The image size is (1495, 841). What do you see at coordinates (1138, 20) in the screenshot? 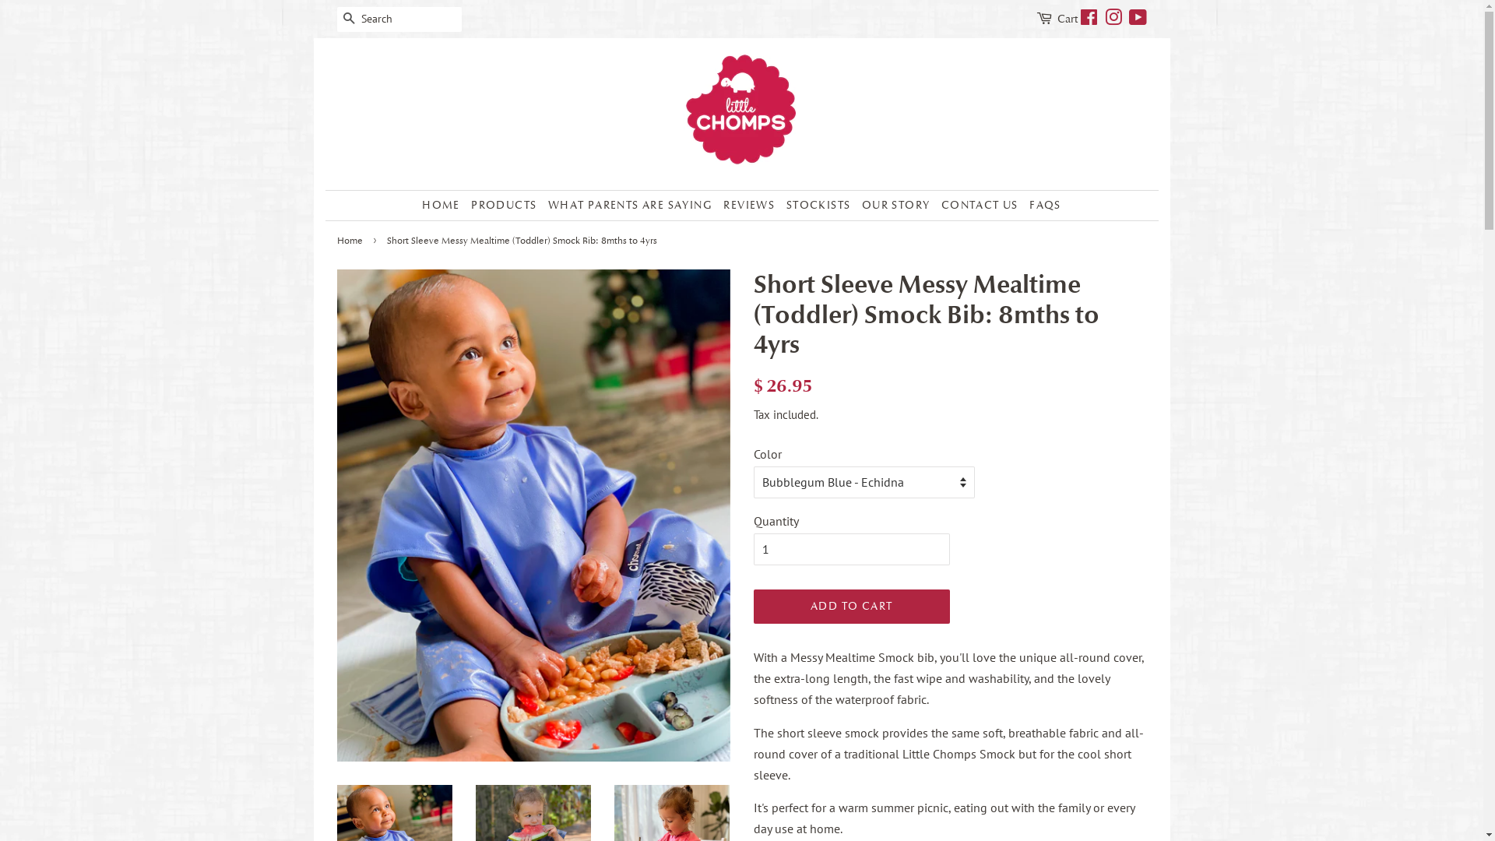
I see `YouTube` at bounding box center [1138, 20].